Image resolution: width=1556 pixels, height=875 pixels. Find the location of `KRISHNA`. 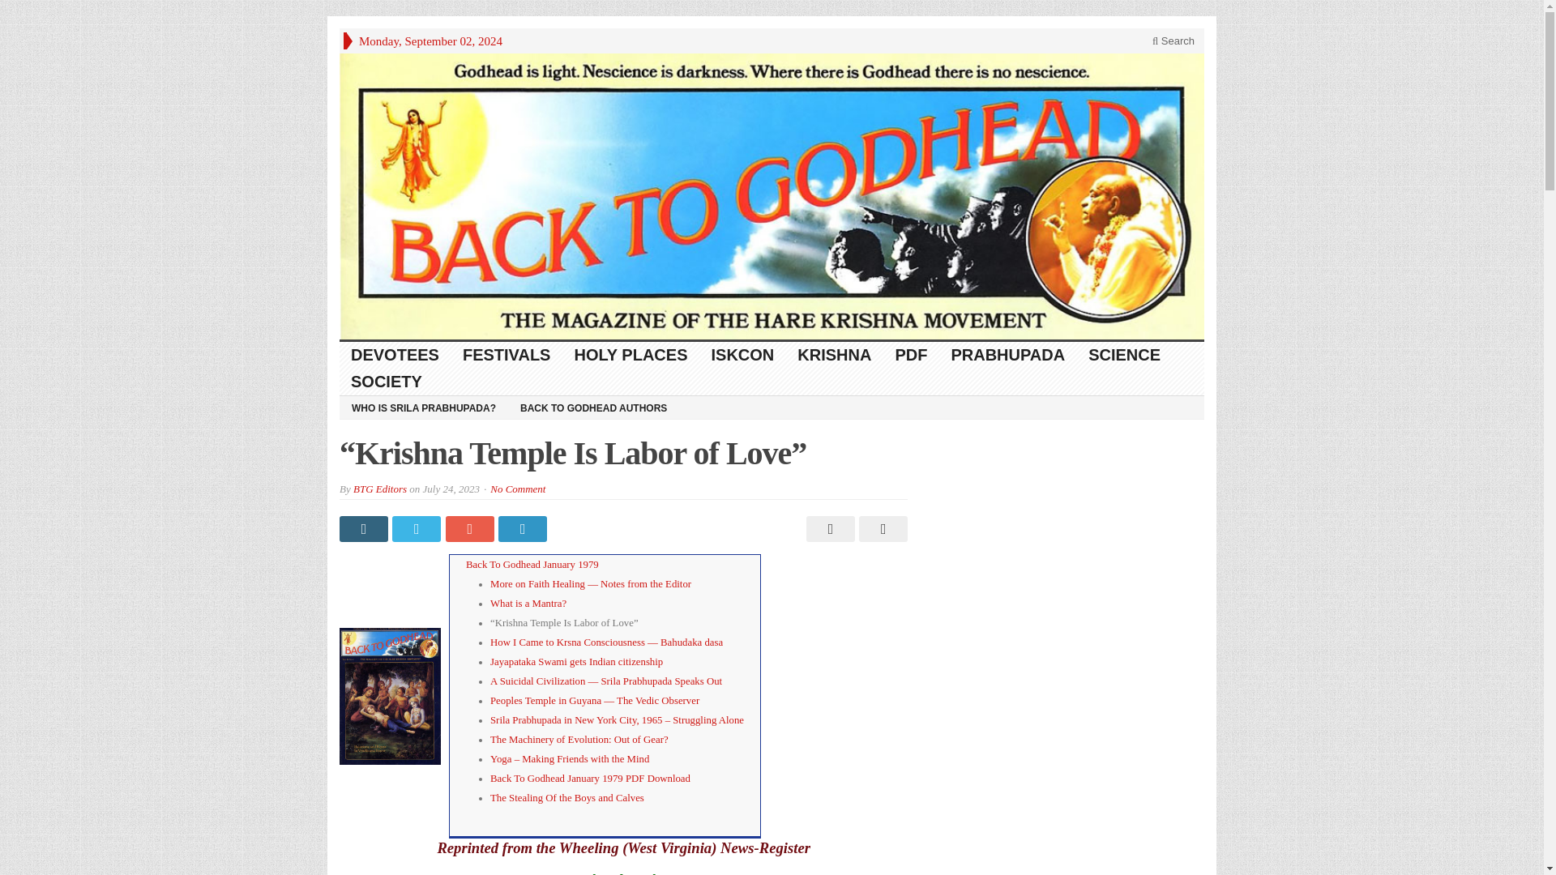

KRISHNA is located at coordinates (835, 355).